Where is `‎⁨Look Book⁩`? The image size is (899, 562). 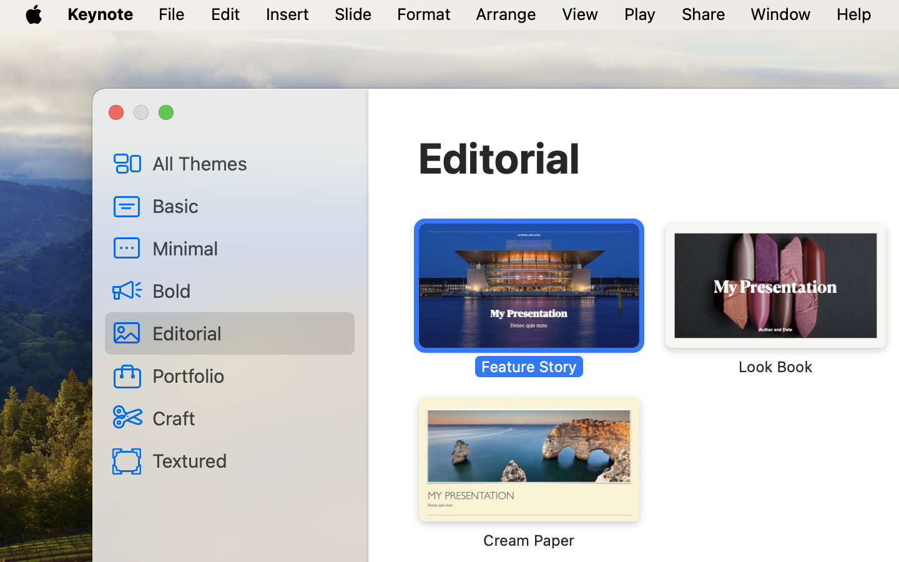 ‎⁨Look Book⁩ is located at coordinates (775, 300).